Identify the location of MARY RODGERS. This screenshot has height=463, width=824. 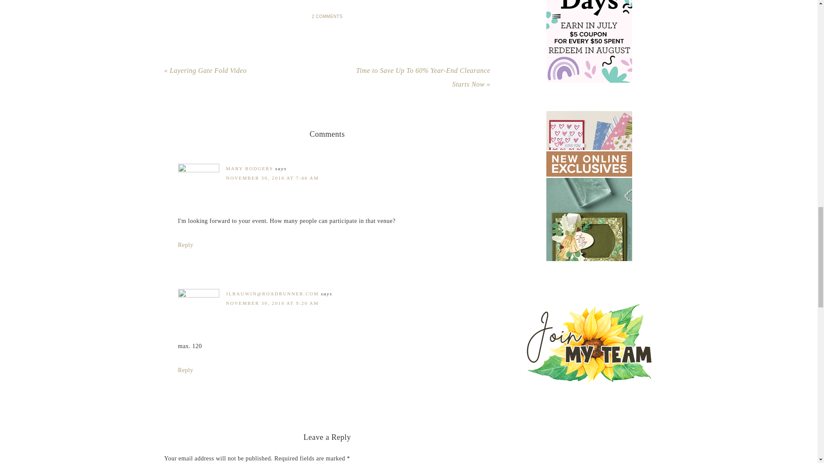
(249, 168).